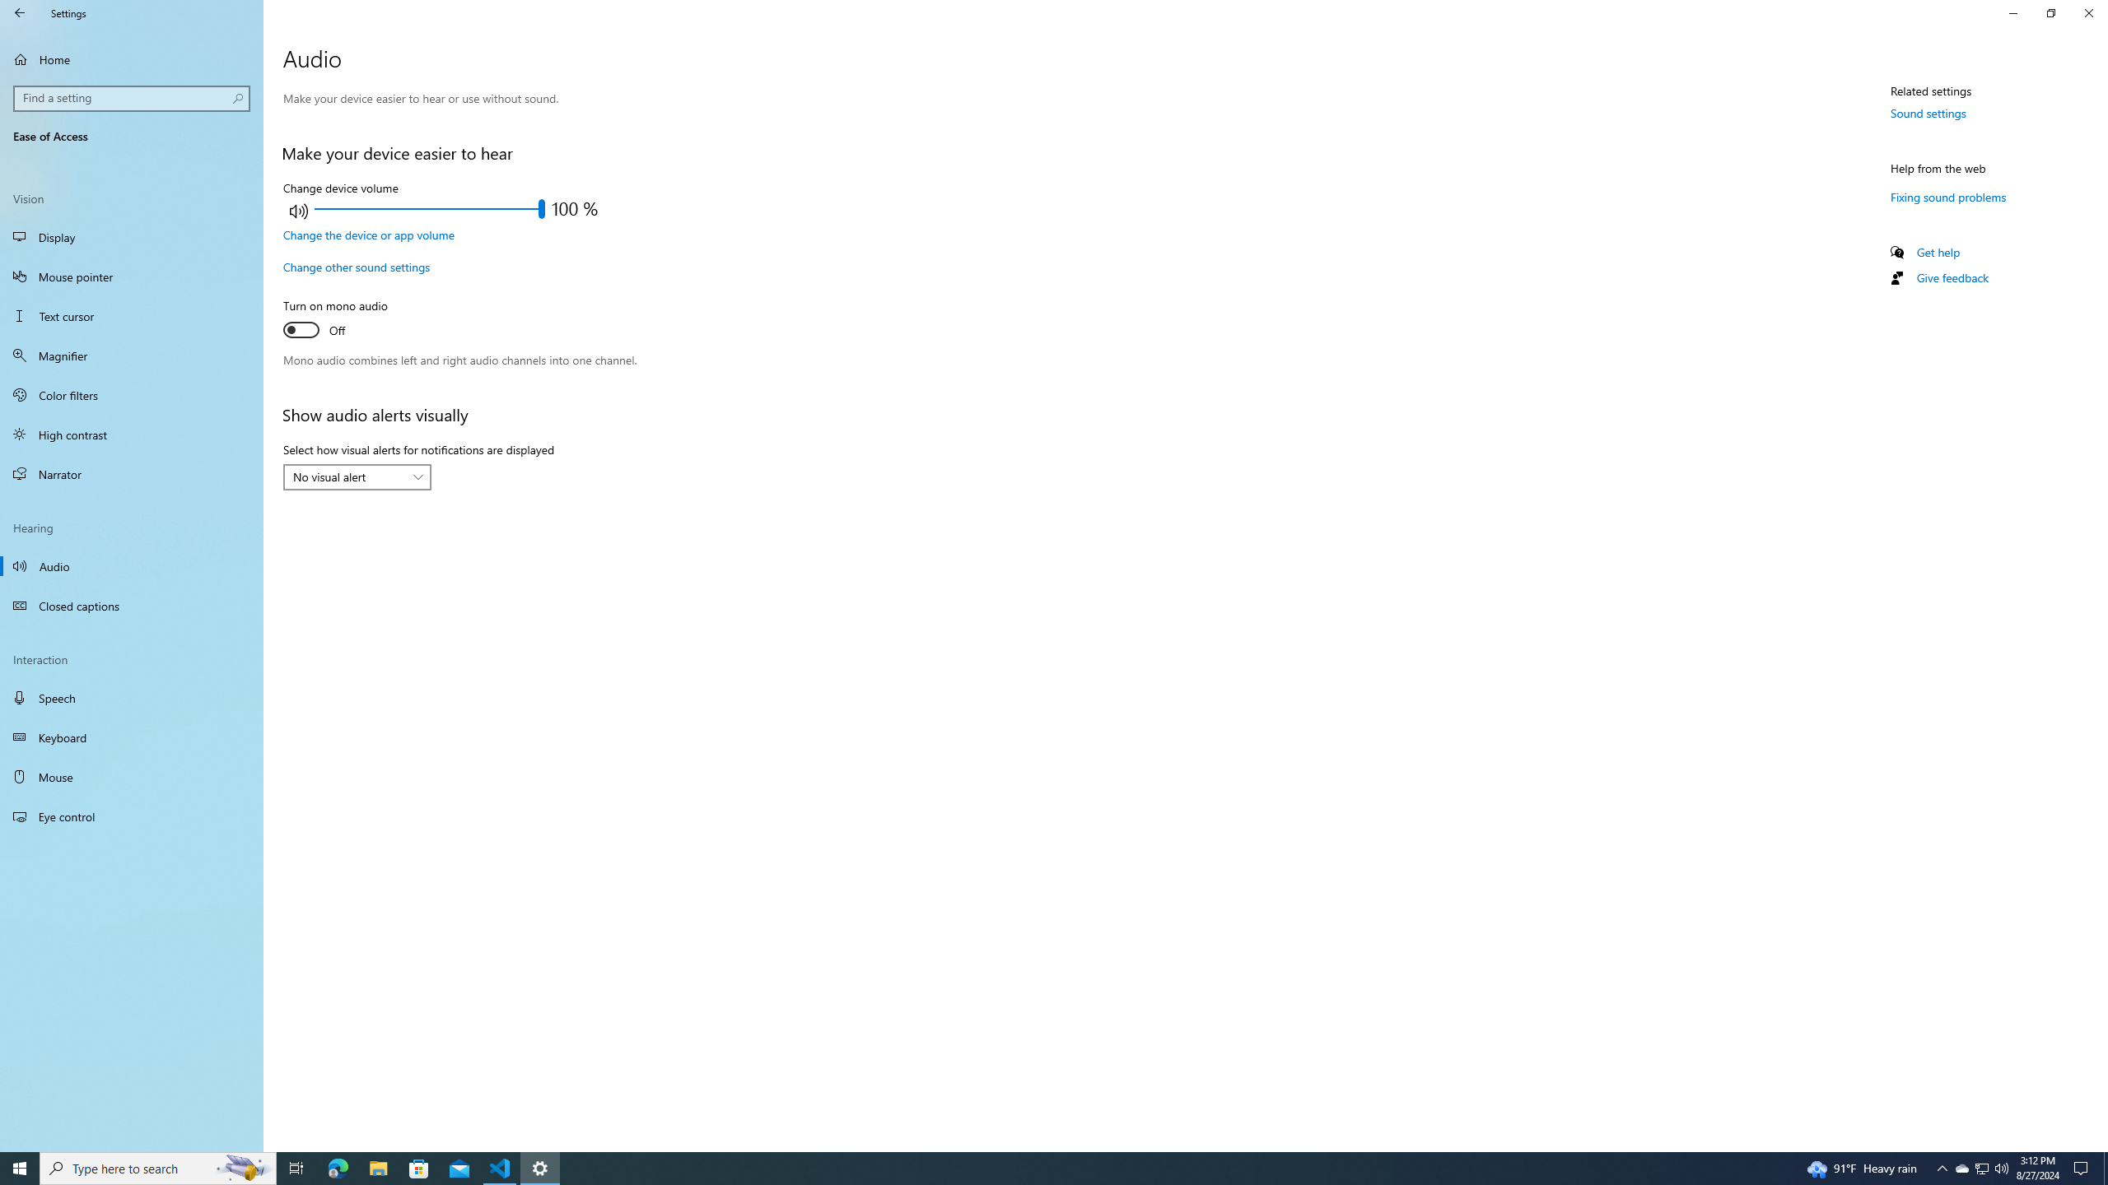  I want to click on Closed captions, so click(132, 606).